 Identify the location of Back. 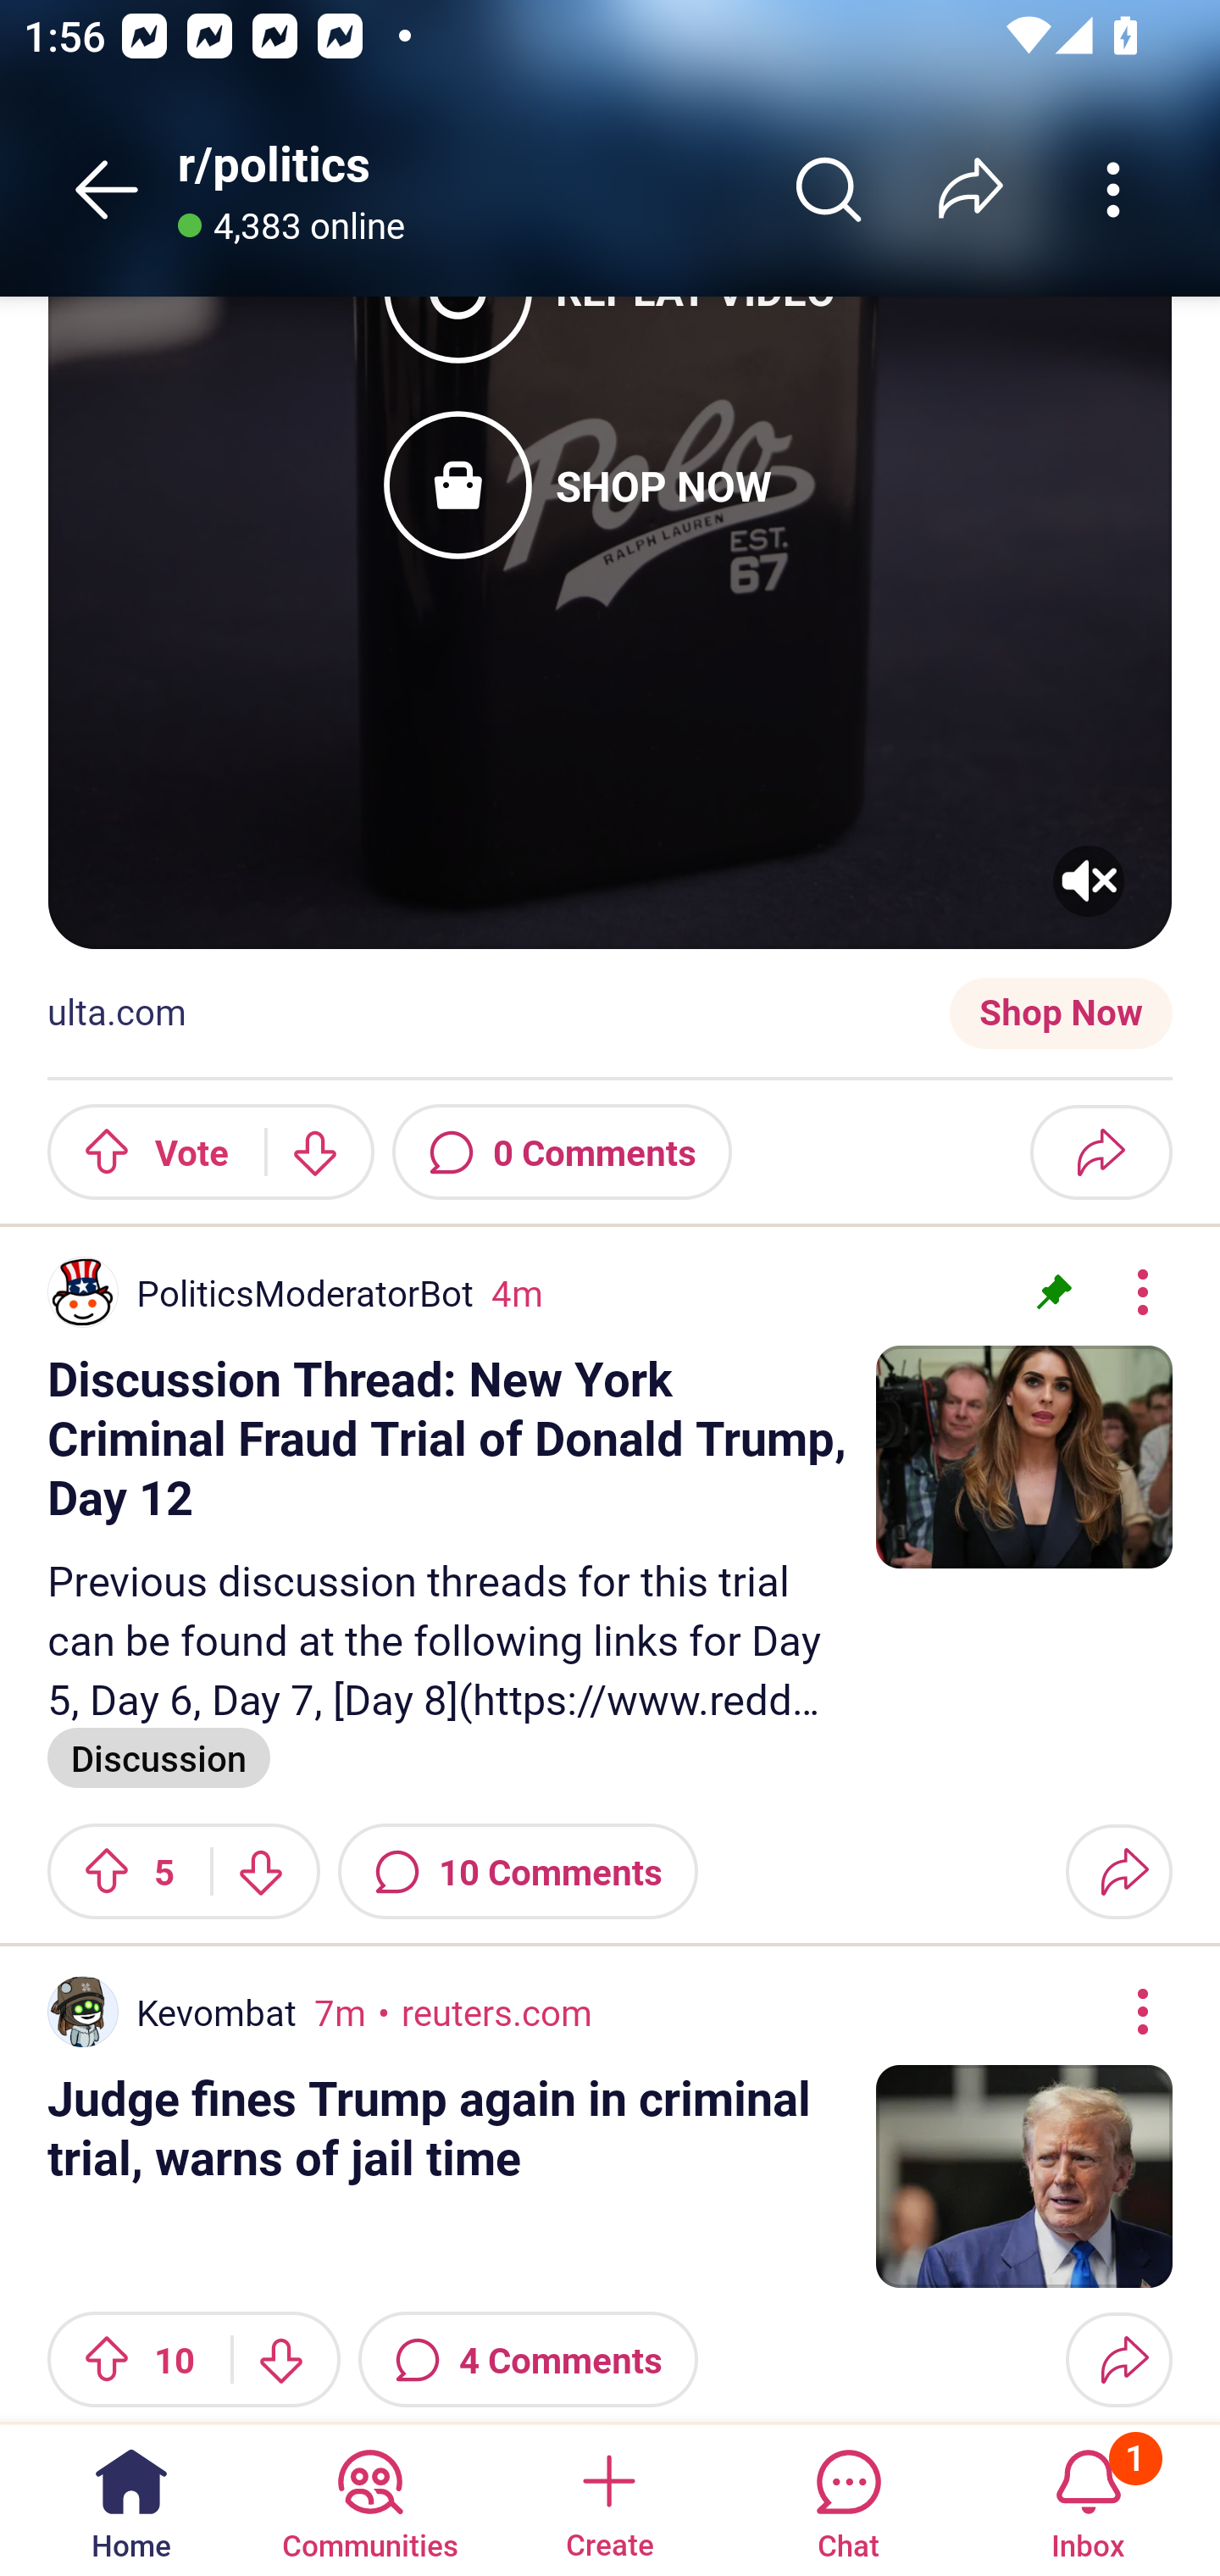
(107, 189).